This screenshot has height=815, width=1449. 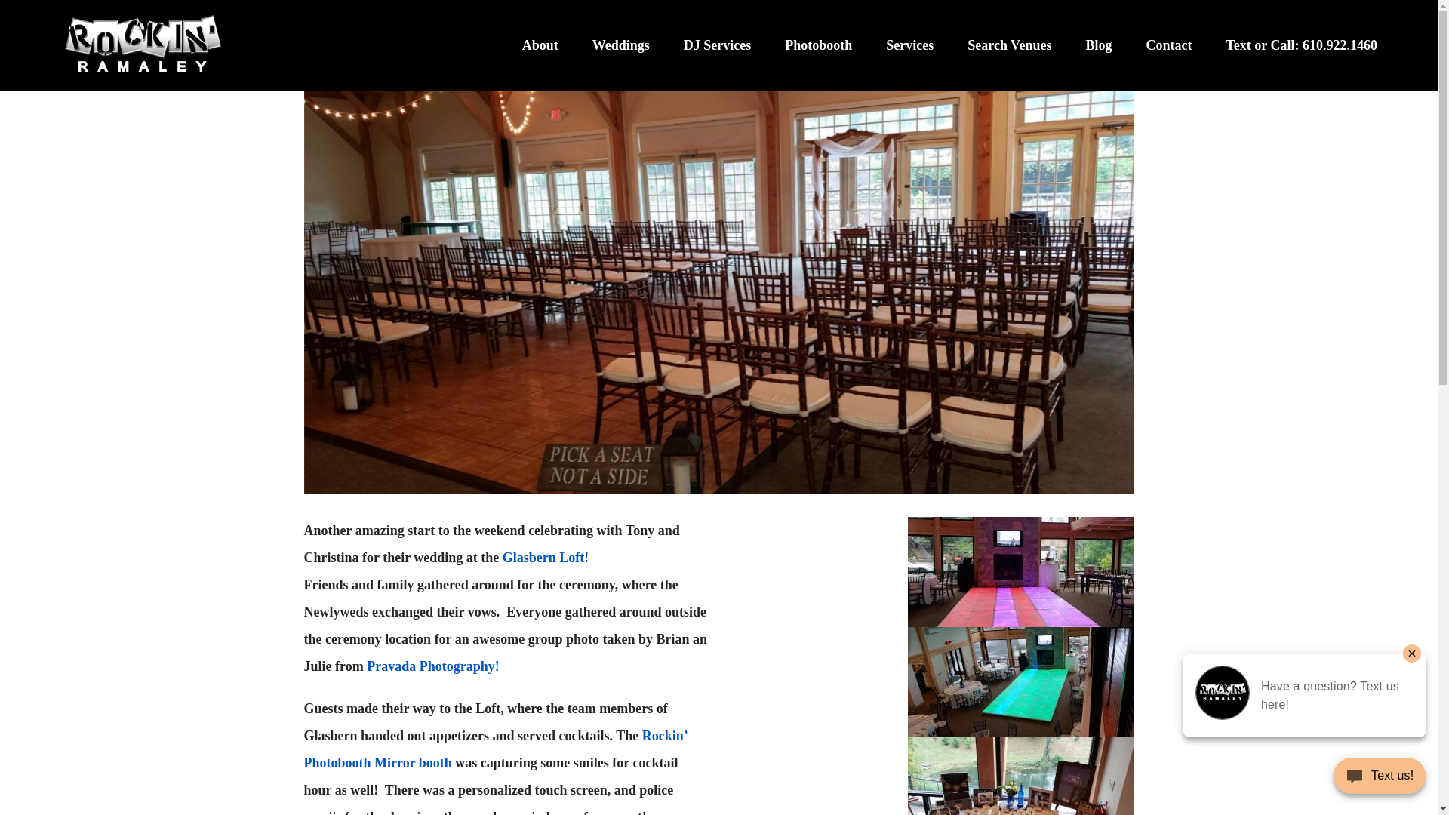 I want to click on About, so click(x=540, y=45).